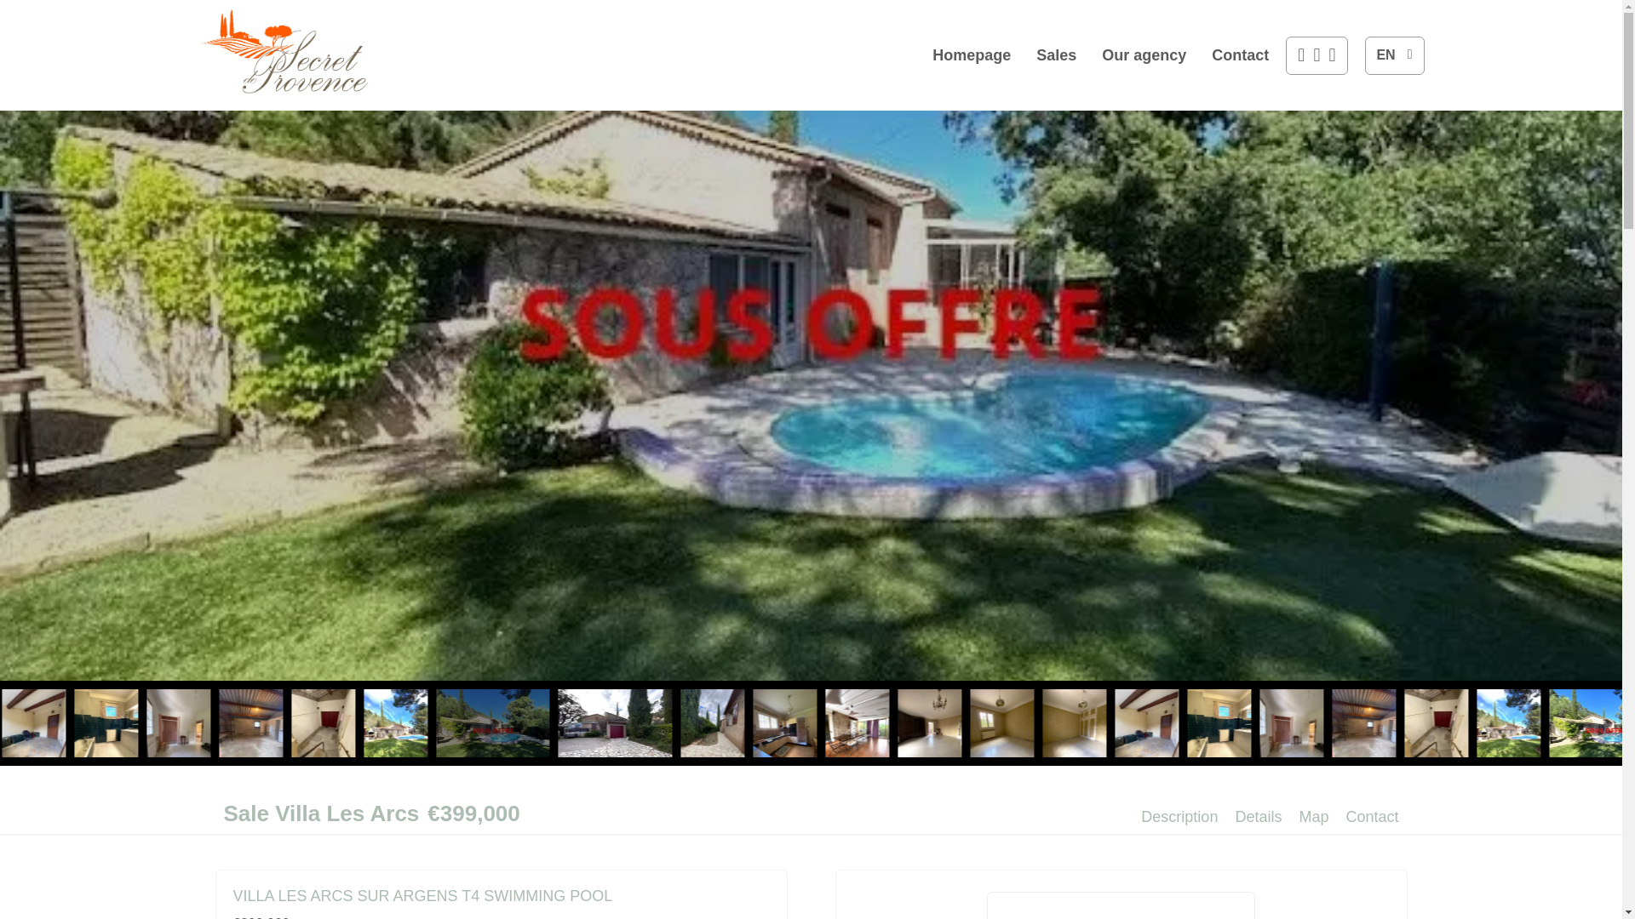 The height and width of the screenshot is (919, 1635). I want to click on Homepage, so click(283, 54).